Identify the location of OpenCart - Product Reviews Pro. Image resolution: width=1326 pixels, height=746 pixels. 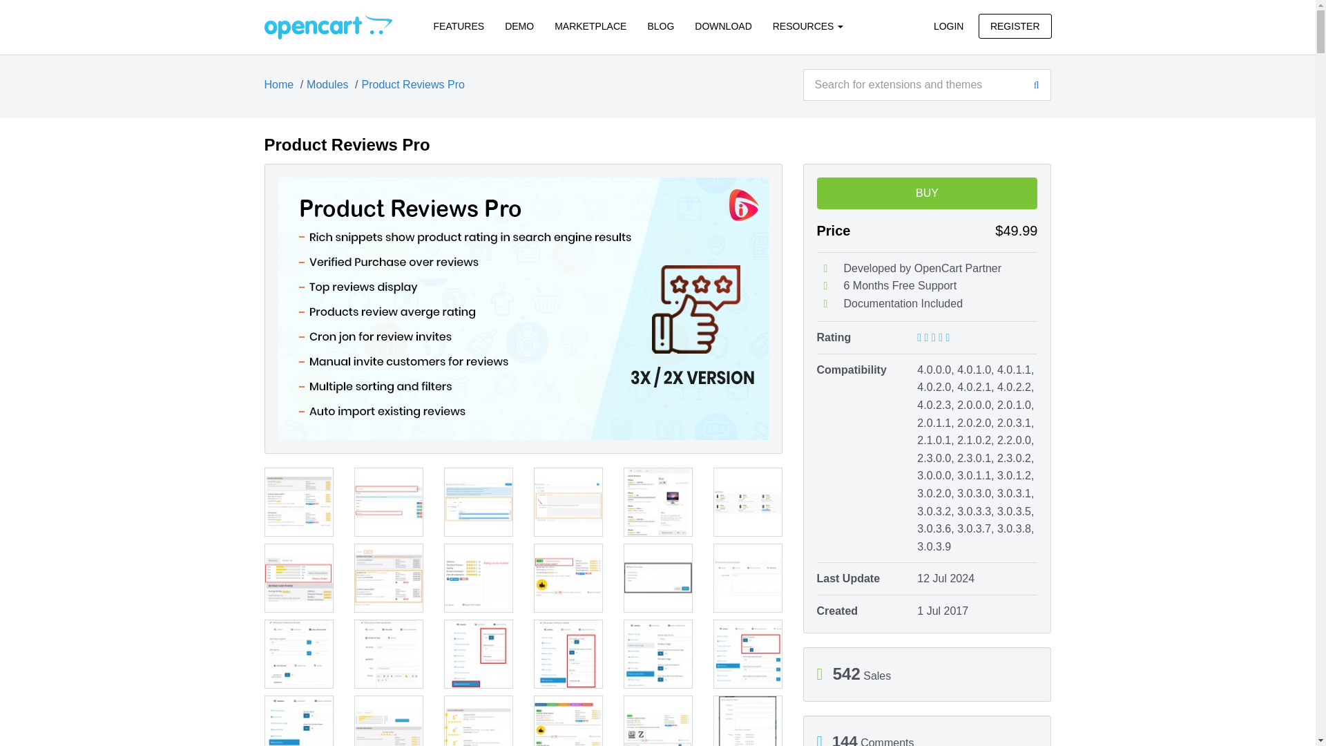
(327, 26).